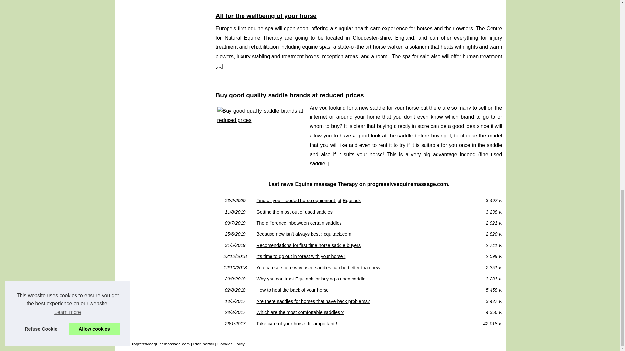 The image size is (625, 351). What do you see at coordinates (266, 16) in the screenshot?
I see `All for the wellbeing of your horse` at bounding box center [266, 16].